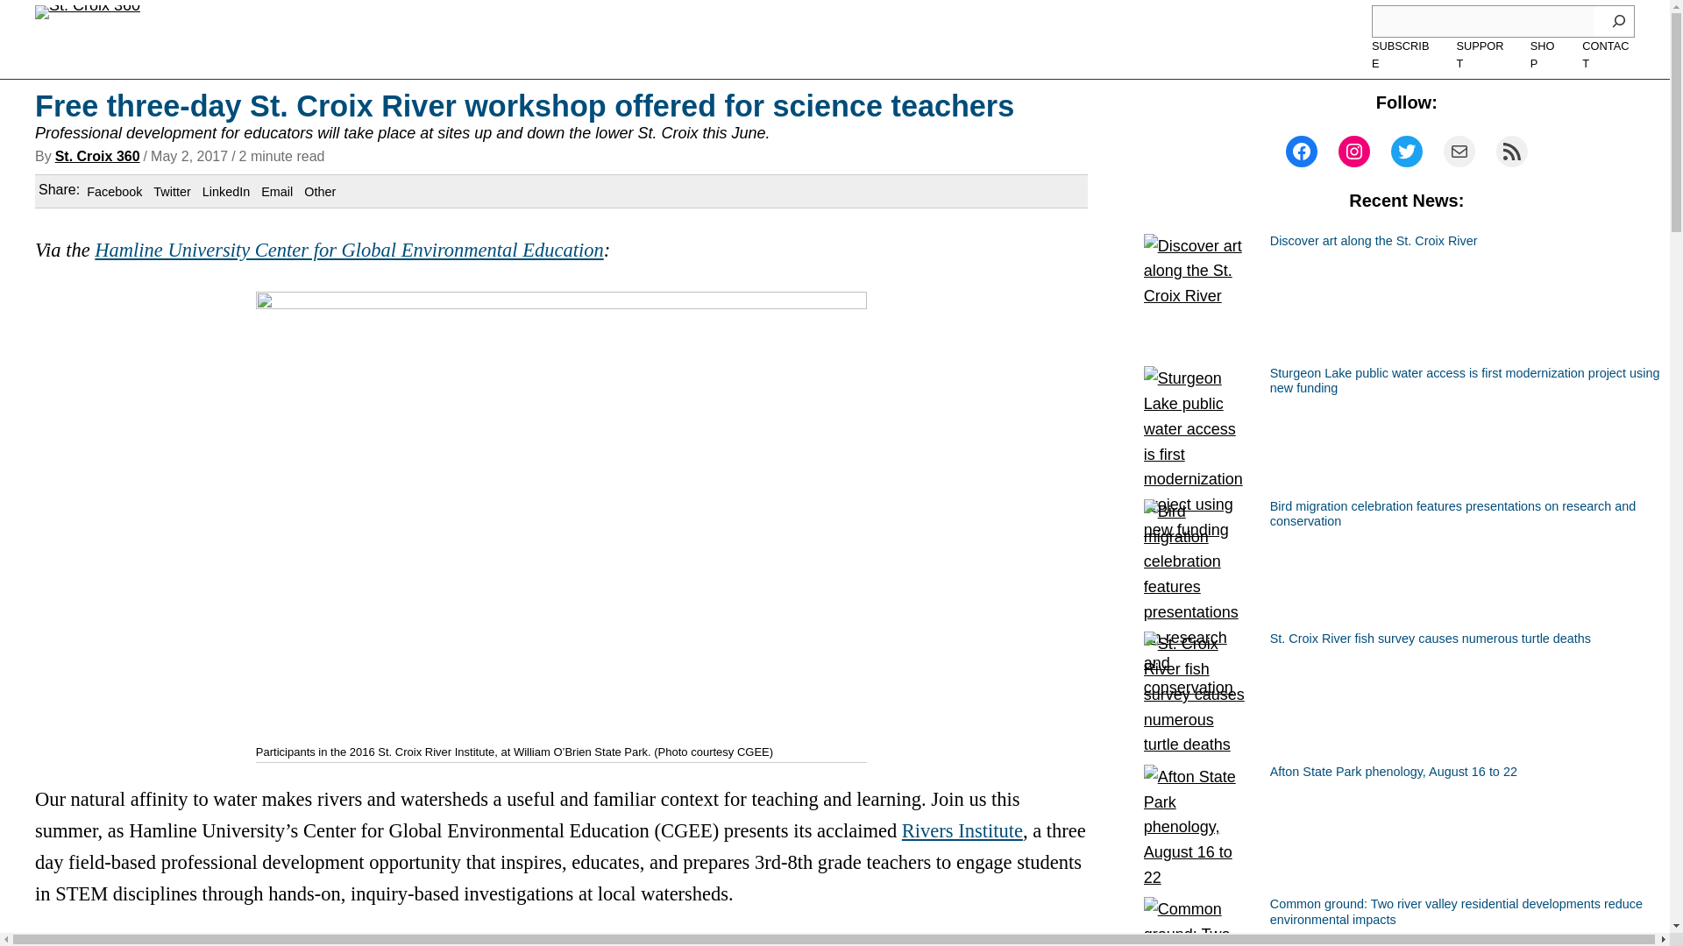 Image resolution: width=1683 pixels, height=946 pixels. I want to click on CONTACT, so click(1608, 56).